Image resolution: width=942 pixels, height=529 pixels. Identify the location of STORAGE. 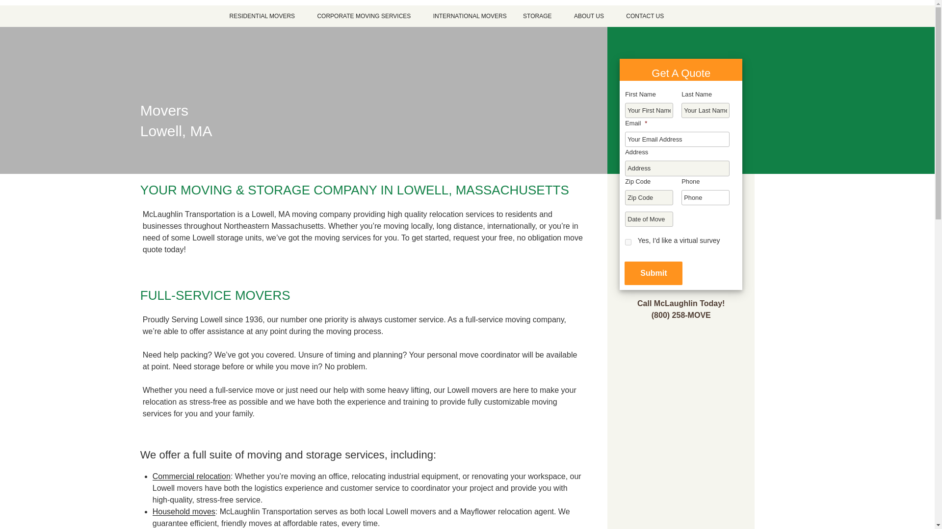
(540, 16).